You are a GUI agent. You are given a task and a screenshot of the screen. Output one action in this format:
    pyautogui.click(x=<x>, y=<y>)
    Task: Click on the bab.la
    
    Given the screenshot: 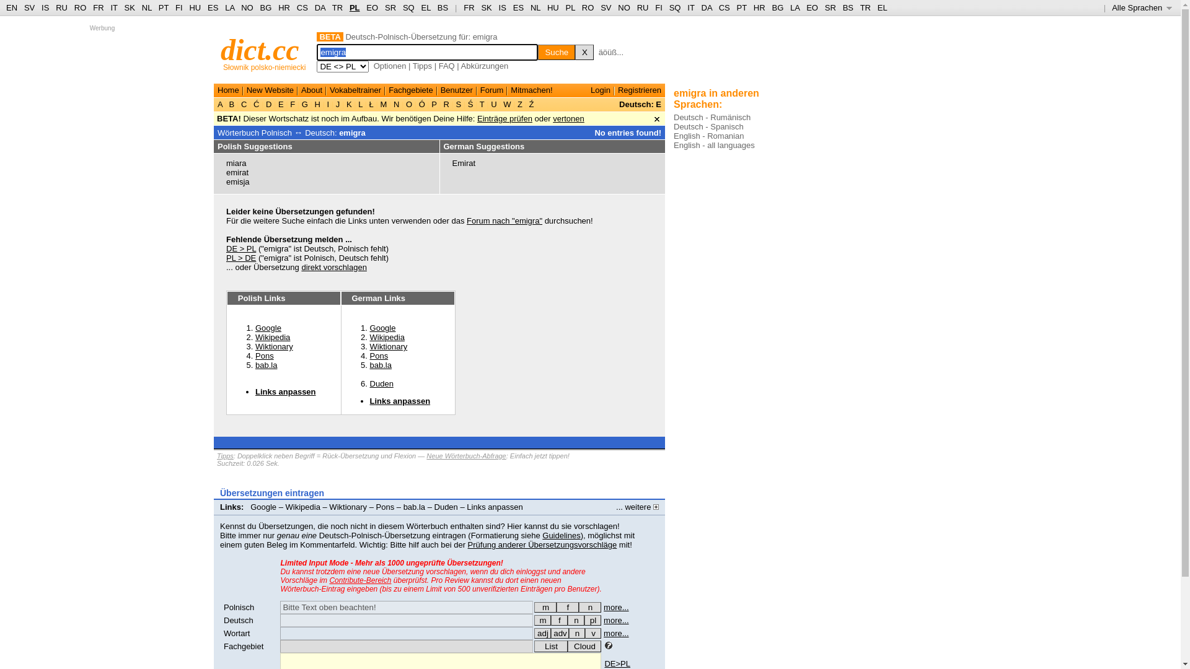 What is the action you would take?
    pyautogui.click(x=414, y=507)
    